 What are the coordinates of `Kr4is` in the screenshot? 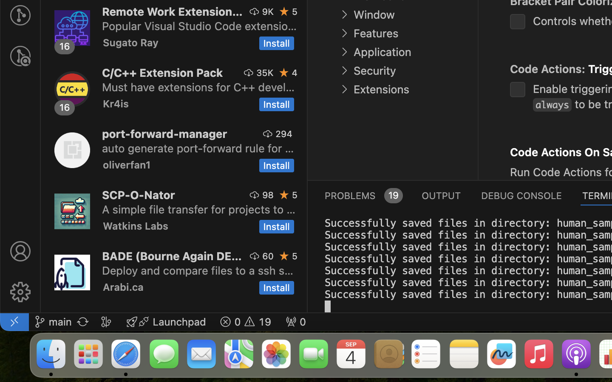 It's located at (116, 104).